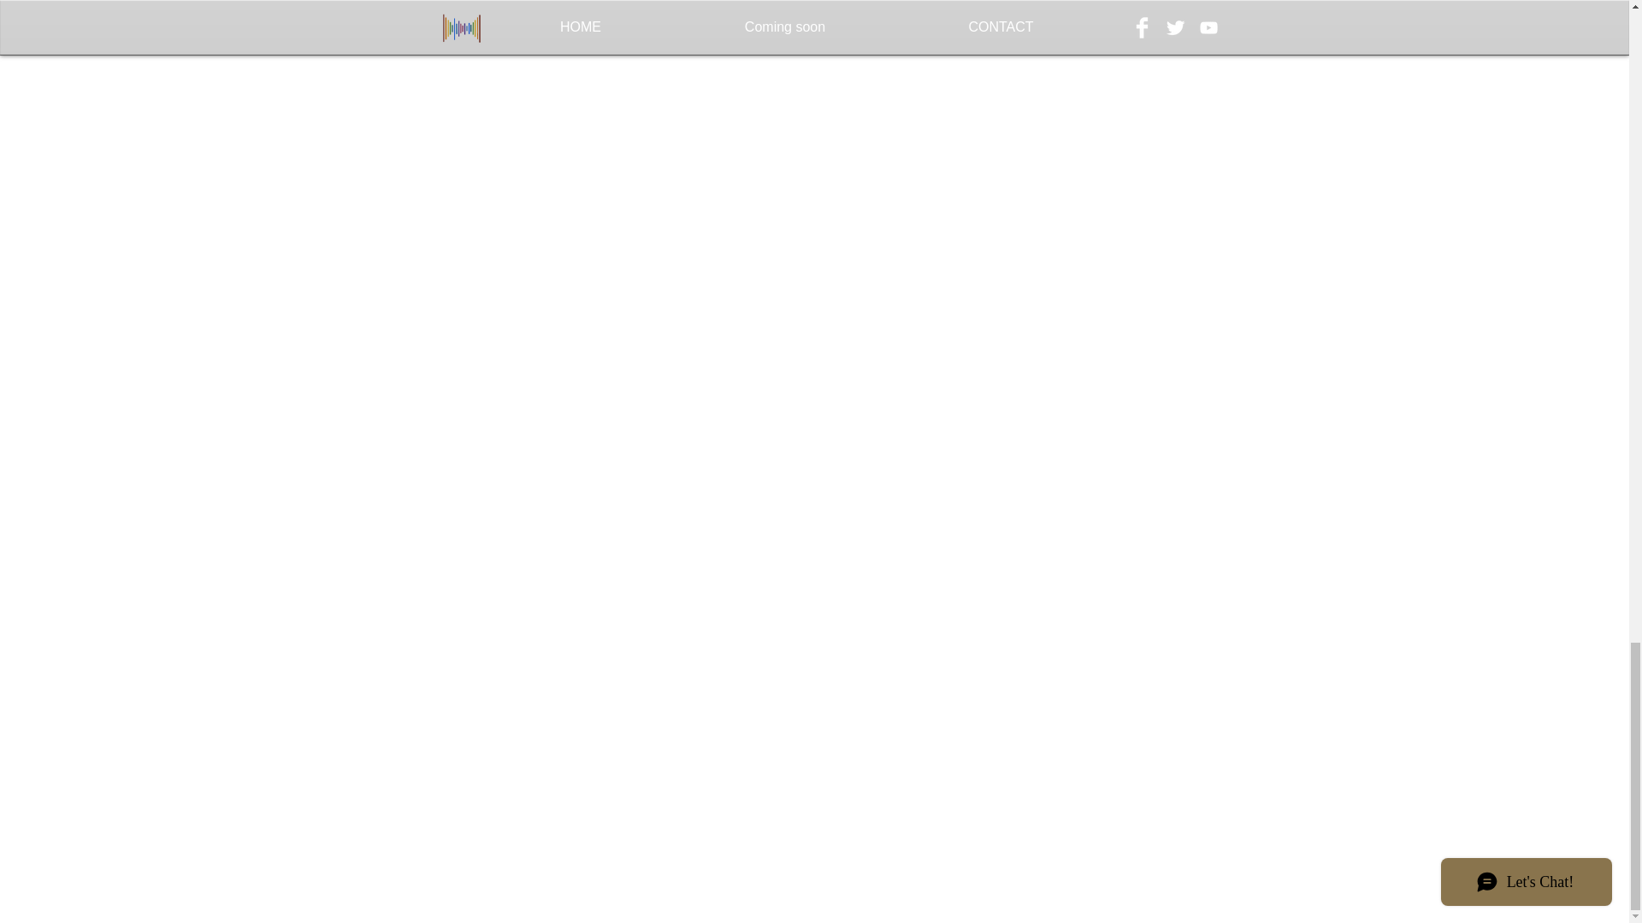 The height and width of the screenshot is (923, 1642). What do you see at coordinates (563, 343) in the screenshot?
I see `External YouTube` at bounding box center [563, 343].